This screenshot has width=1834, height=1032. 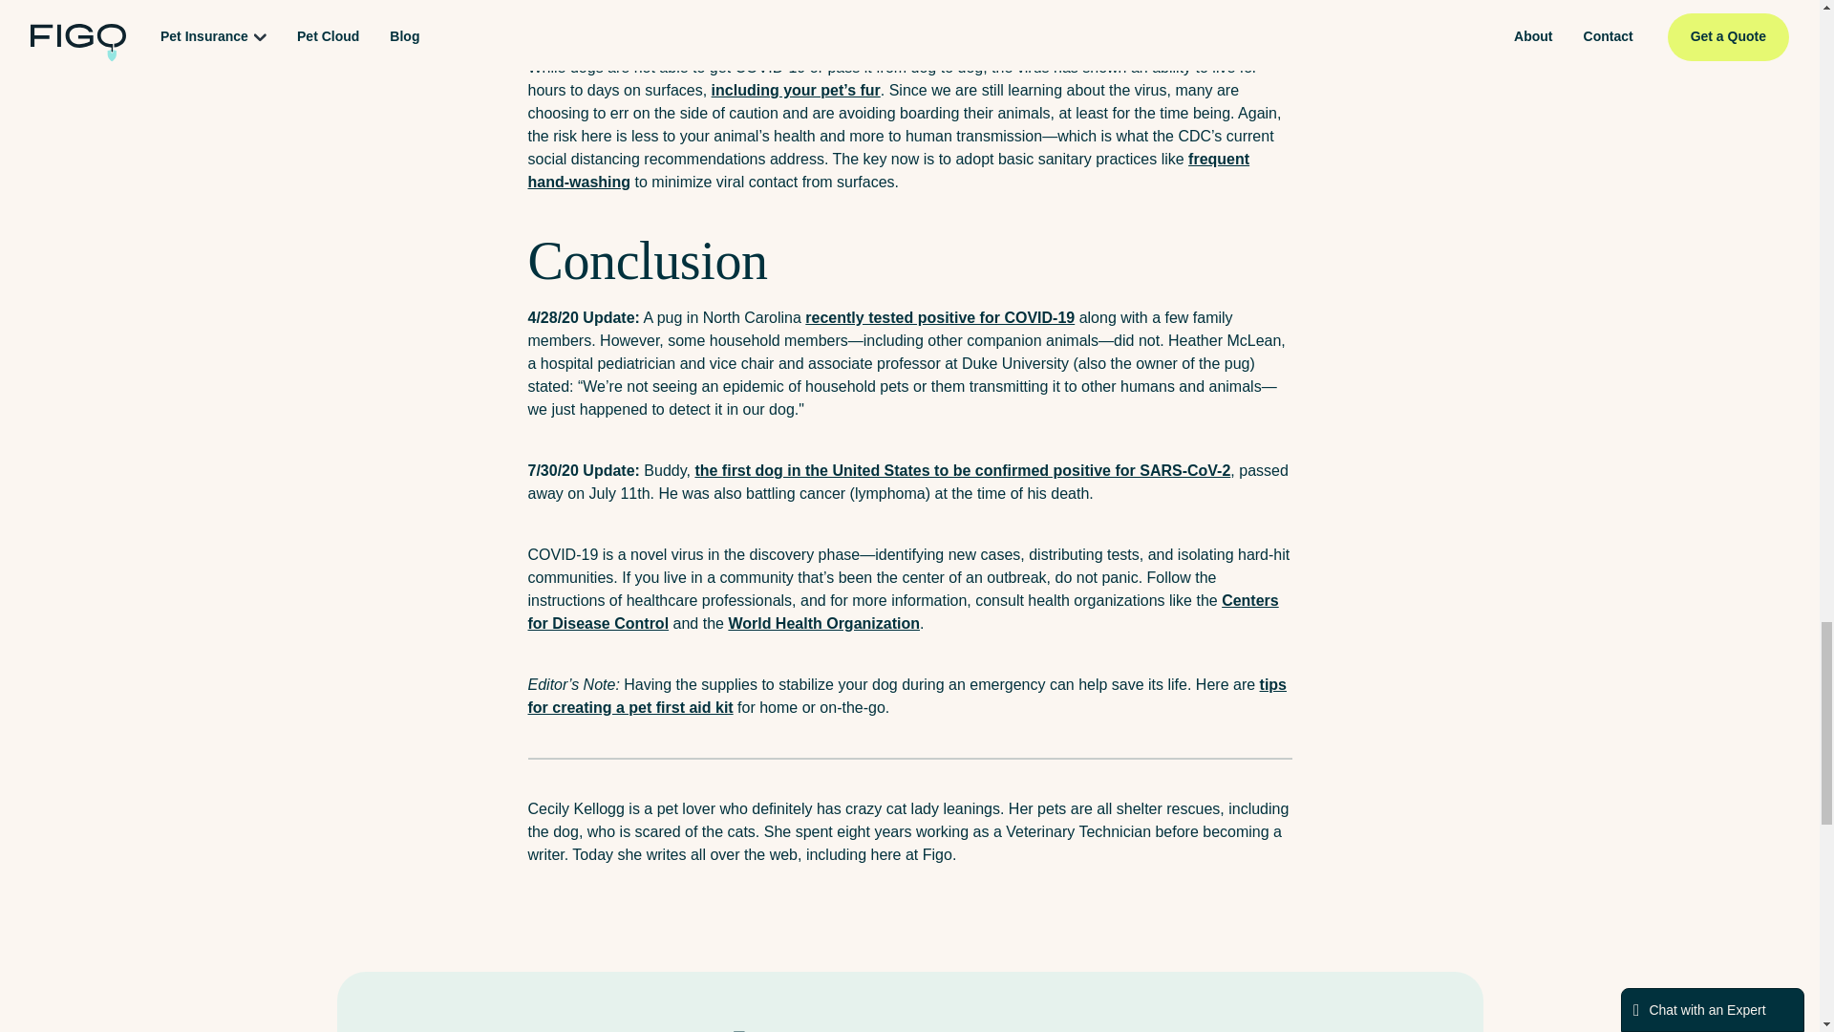 I want to click on opens in a new window , so click(x=888, y=170).